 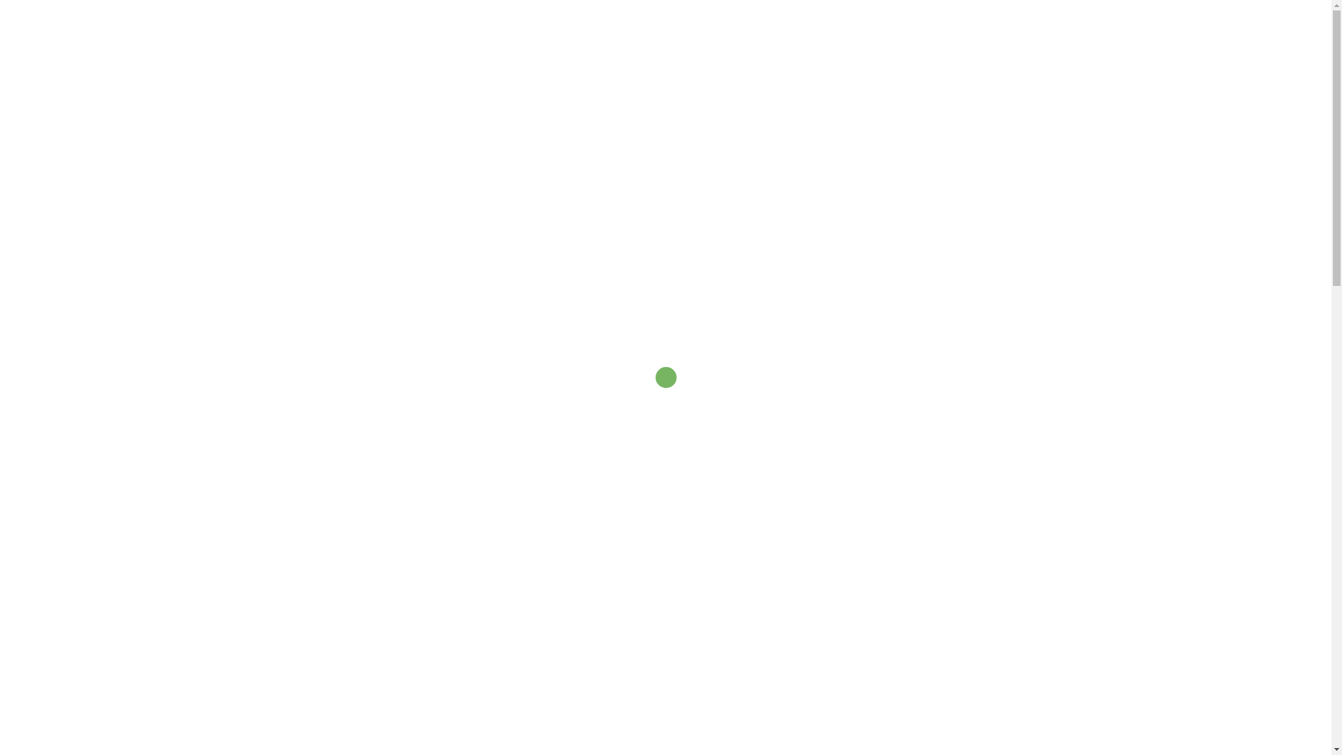 I want to click on Language switcher, so click(x=600, y=53).